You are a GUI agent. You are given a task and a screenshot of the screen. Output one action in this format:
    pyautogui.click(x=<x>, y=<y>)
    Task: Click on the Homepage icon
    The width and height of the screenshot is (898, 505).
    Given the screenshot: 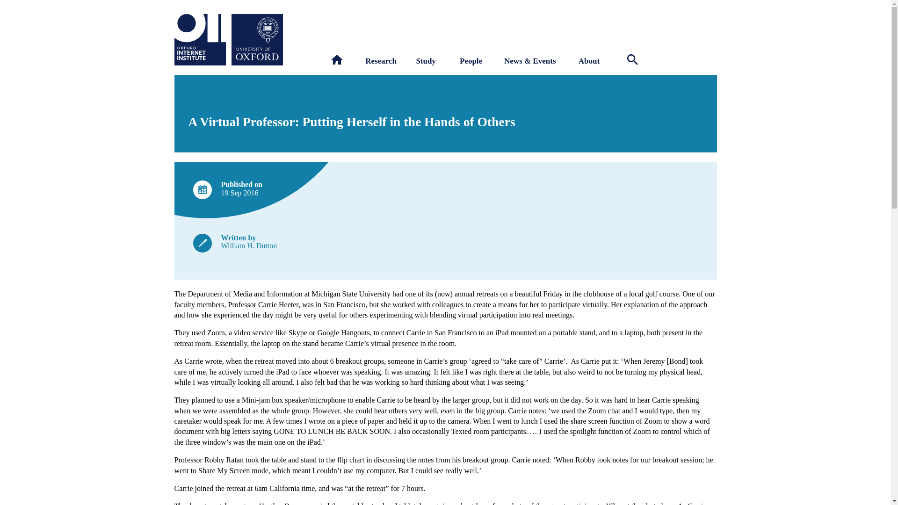 What is the action you would take?
    pyautogui.click(x=337, y=59)
    